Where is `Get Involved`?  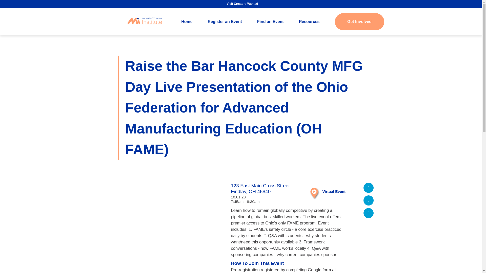
Get Involved is located at coordinates (359, 21).